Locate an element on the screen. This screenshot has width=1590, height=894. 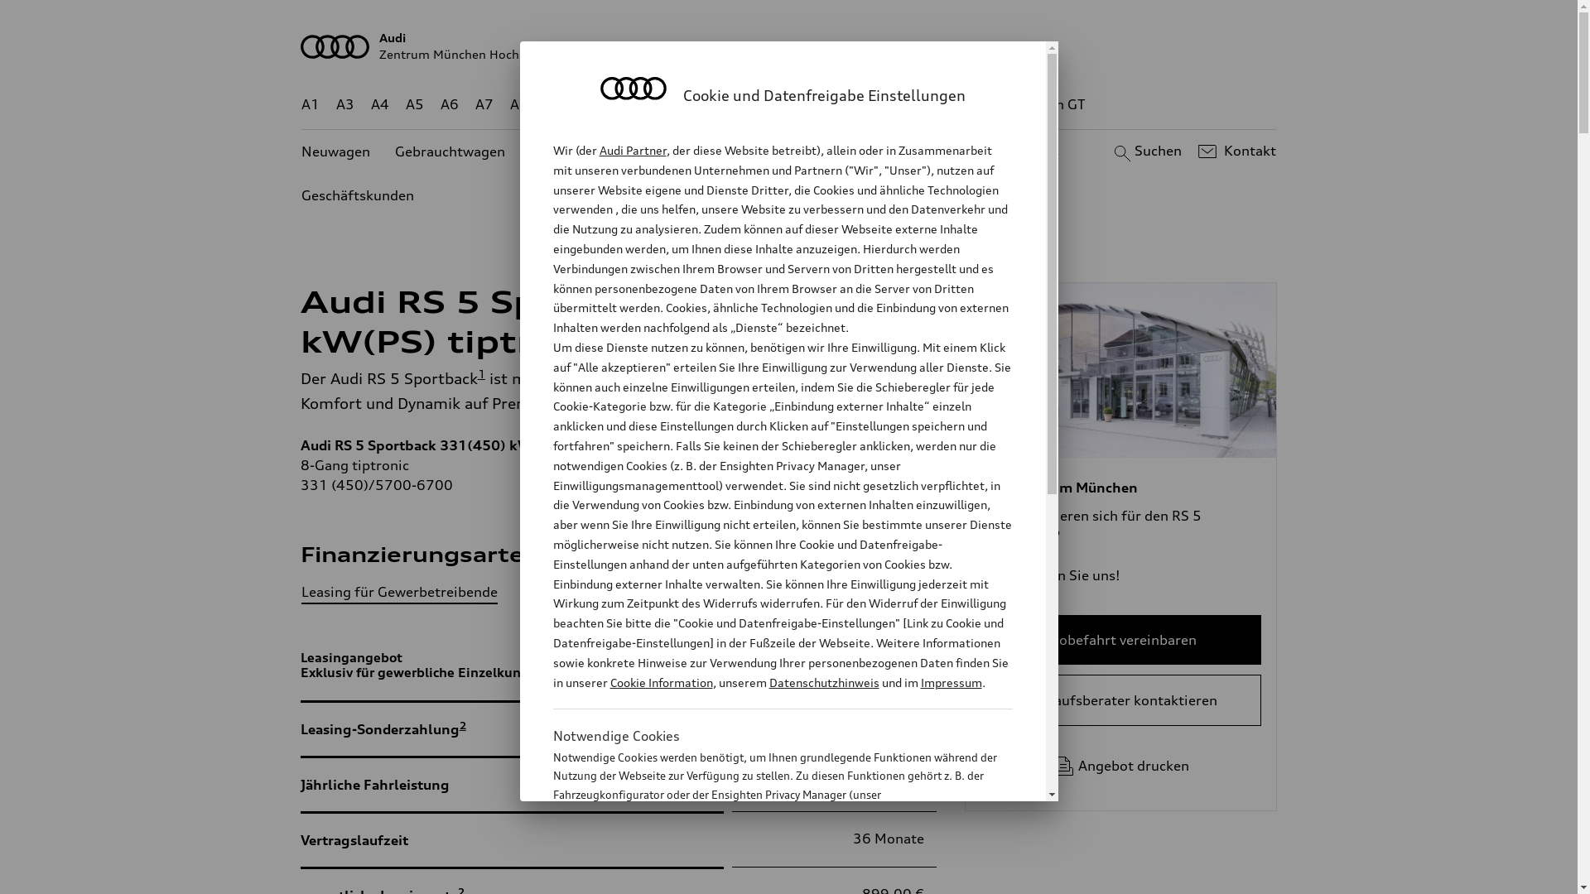
Audi on demand is located at coordinates (804, 152).